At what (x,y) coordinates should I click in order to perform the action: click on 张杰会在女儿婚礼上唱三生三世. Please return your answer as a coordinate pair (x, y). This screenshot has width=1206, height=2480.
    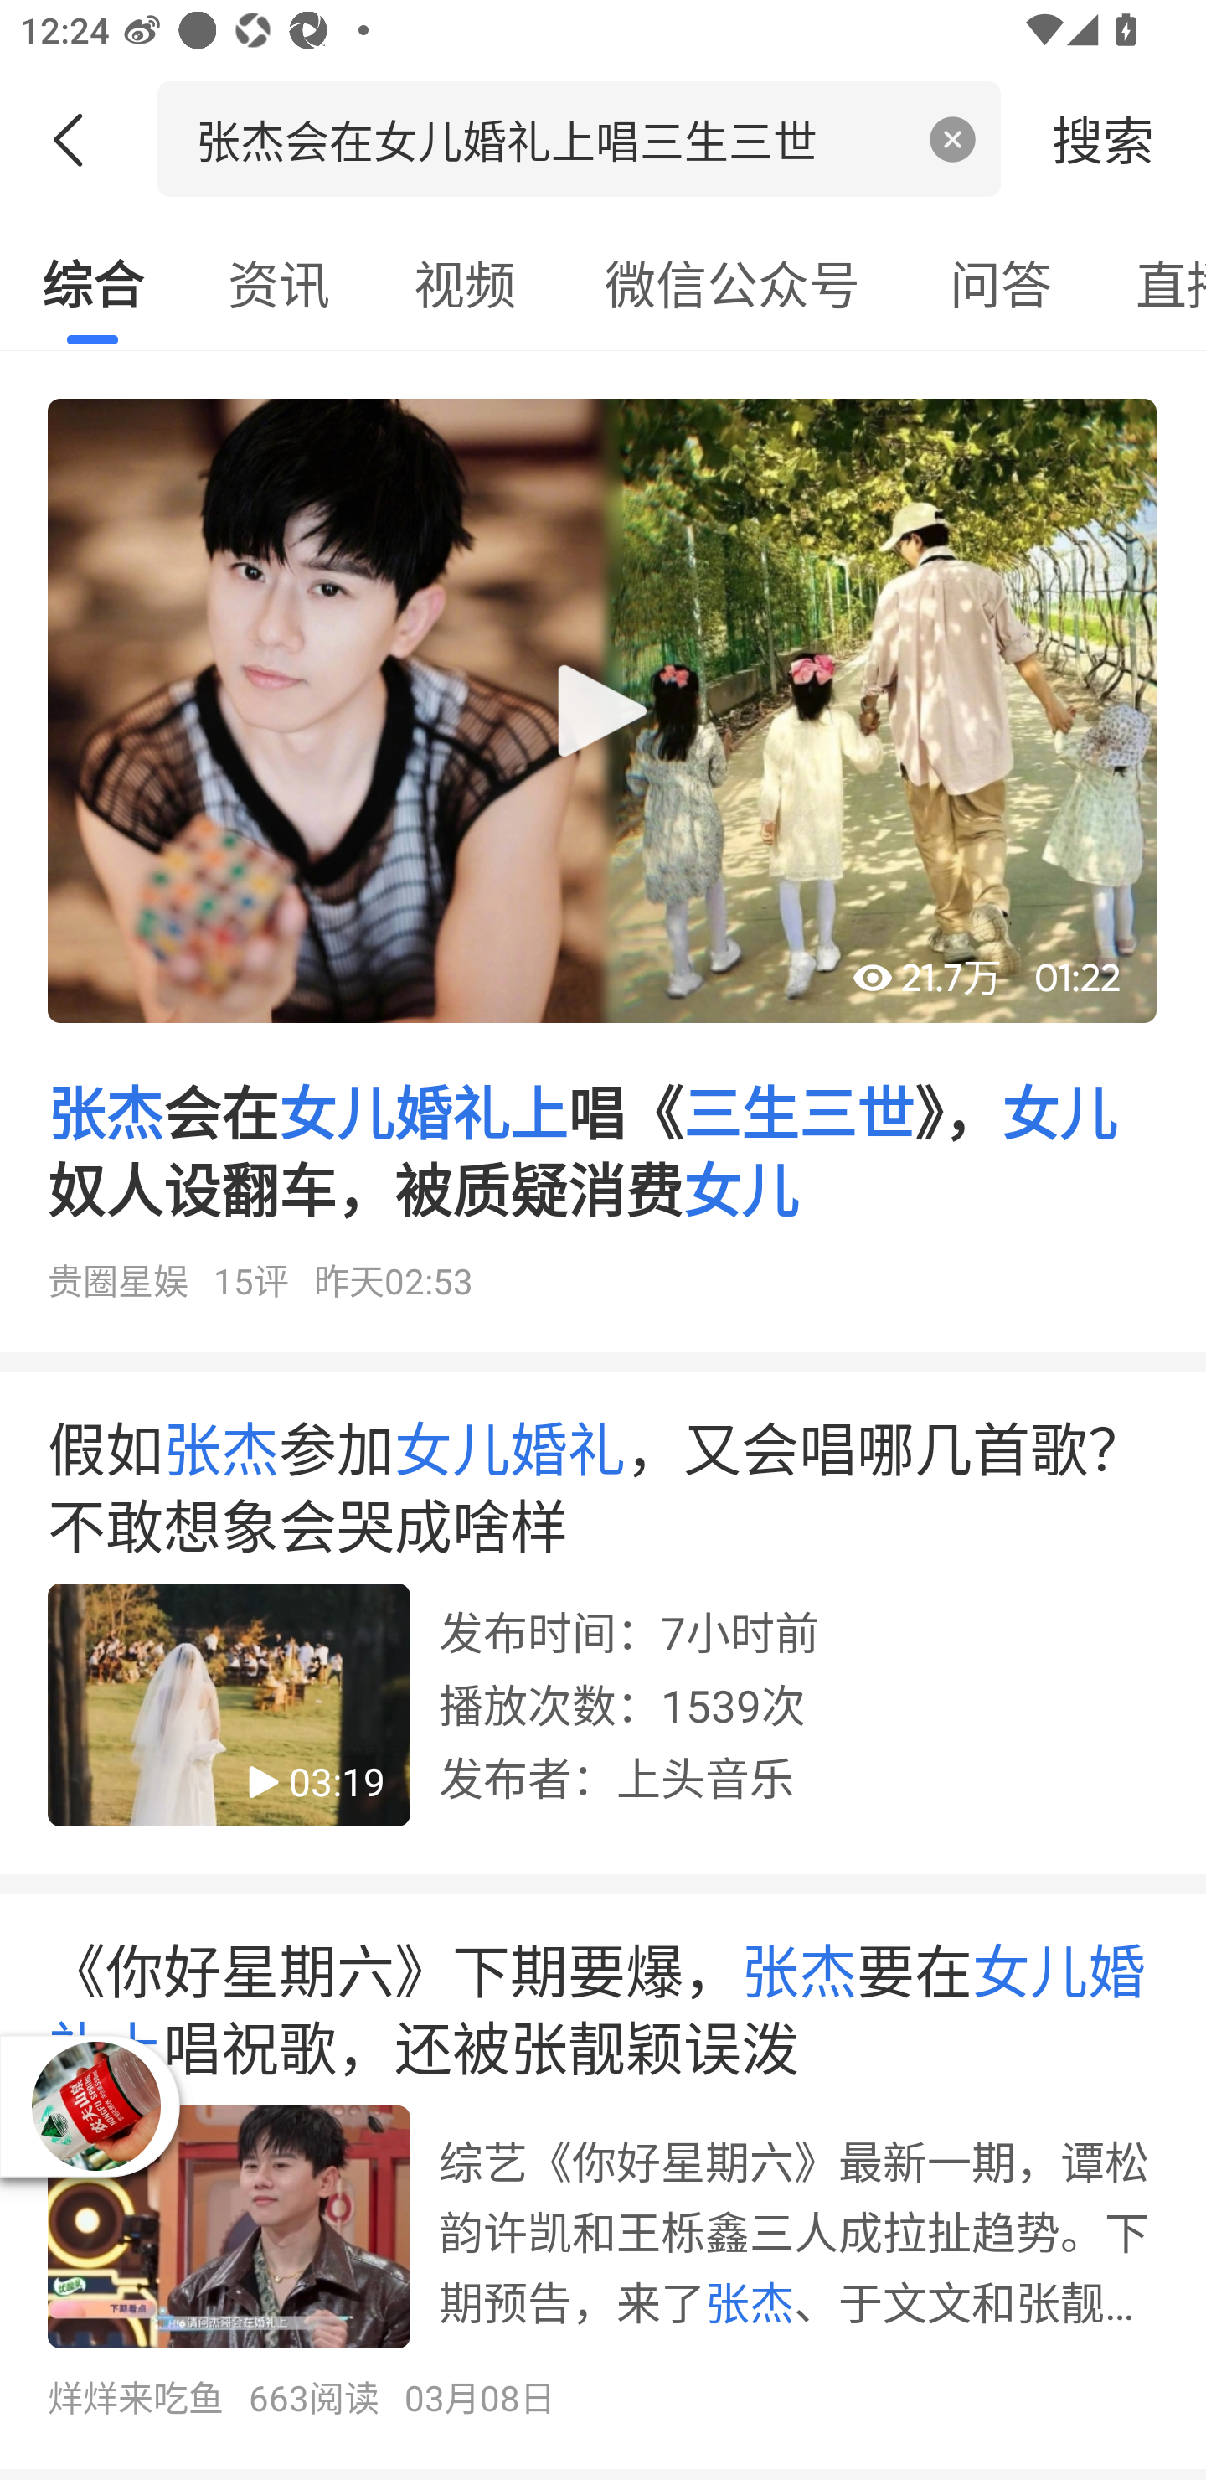
    Looking at the image, I should click on (549, 138).